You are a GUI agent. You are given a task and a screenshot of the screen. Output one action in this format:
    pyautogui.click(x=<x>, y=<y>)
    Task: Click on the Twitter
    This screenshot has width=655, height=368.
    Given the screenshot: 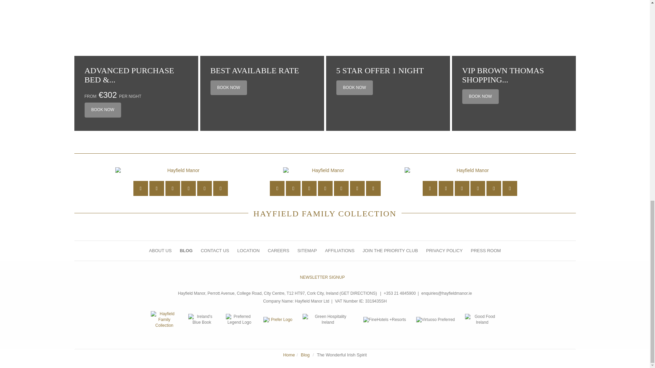 What is the action you would take?
    pyautogui.click(x=293, y=188)
    